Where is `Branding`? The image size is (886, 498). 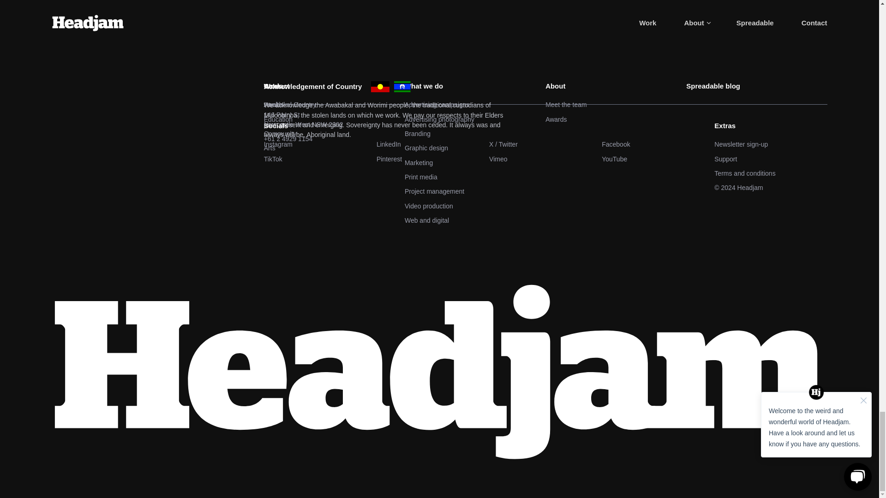
Branding is located at coordinates (475, 134).